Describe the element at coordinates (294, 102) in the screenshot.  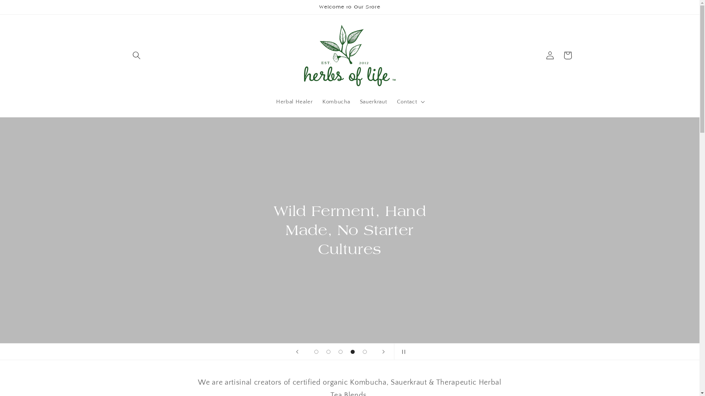
I see `Herbal Healer` at that location.